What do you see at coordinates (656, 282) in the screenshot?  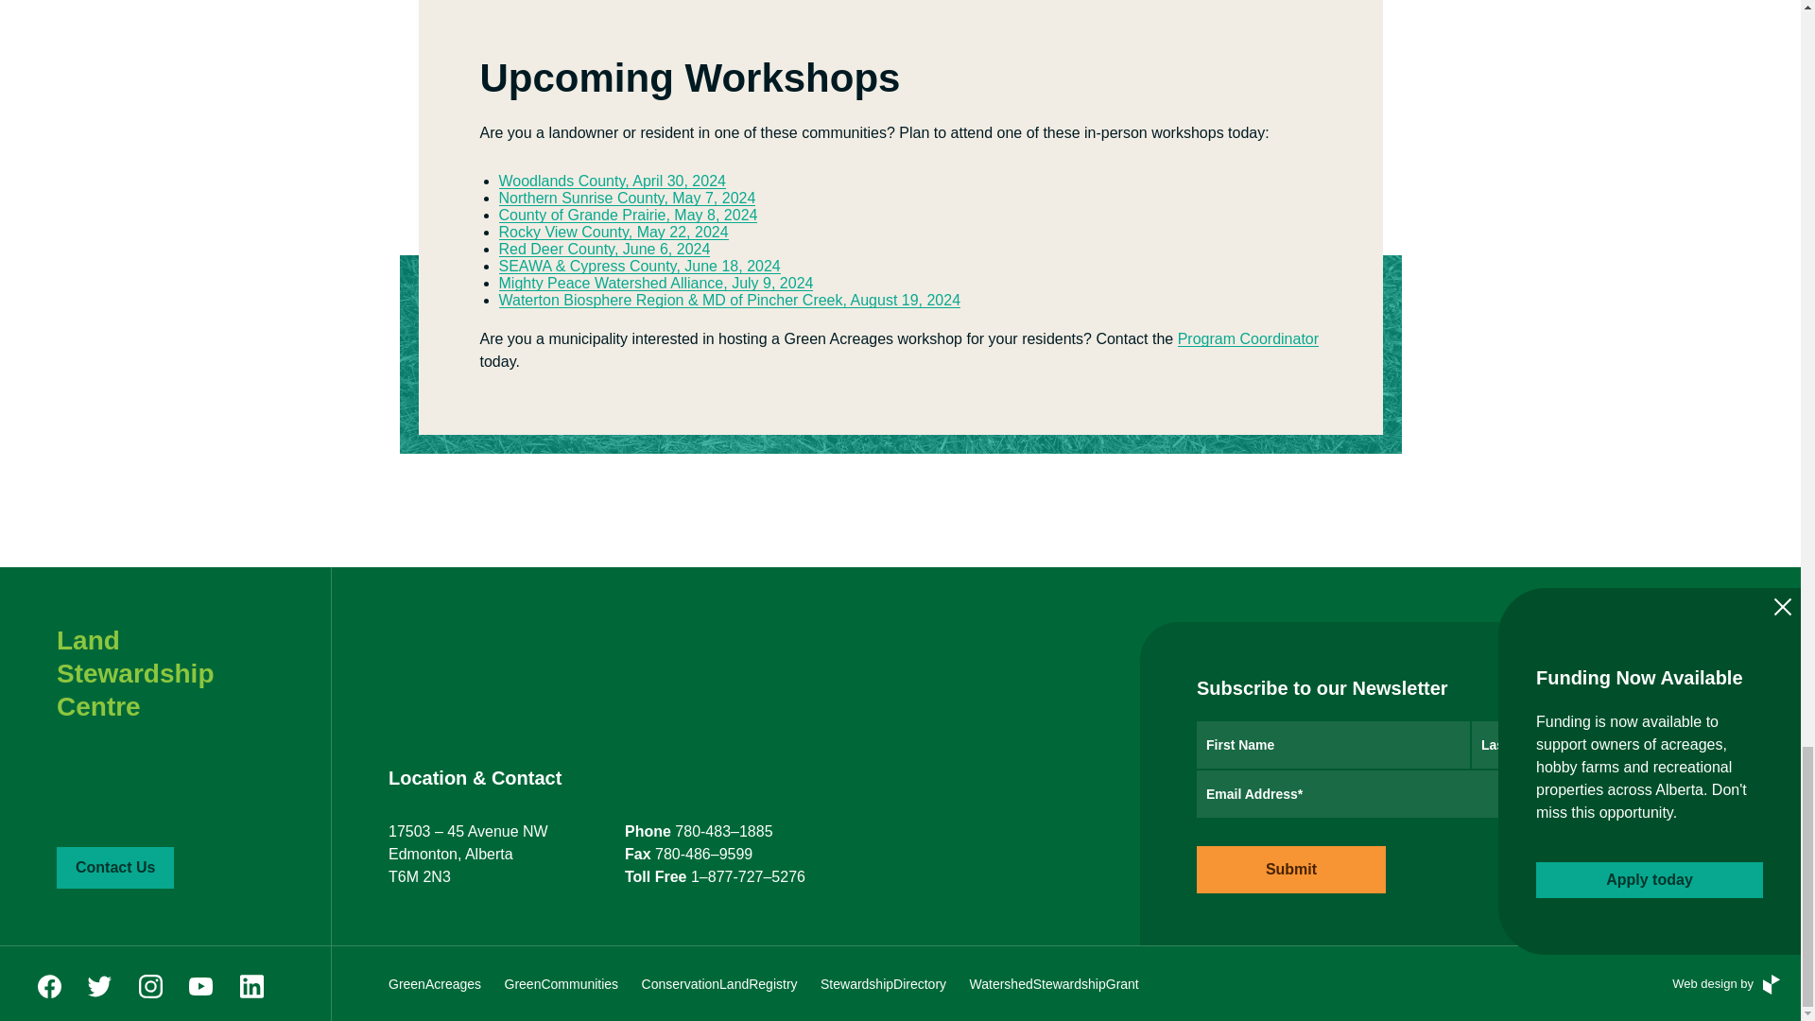 I see `Mighty Peace Watershed Alliance, July 9, 2024` at bounding box center [656, 282].